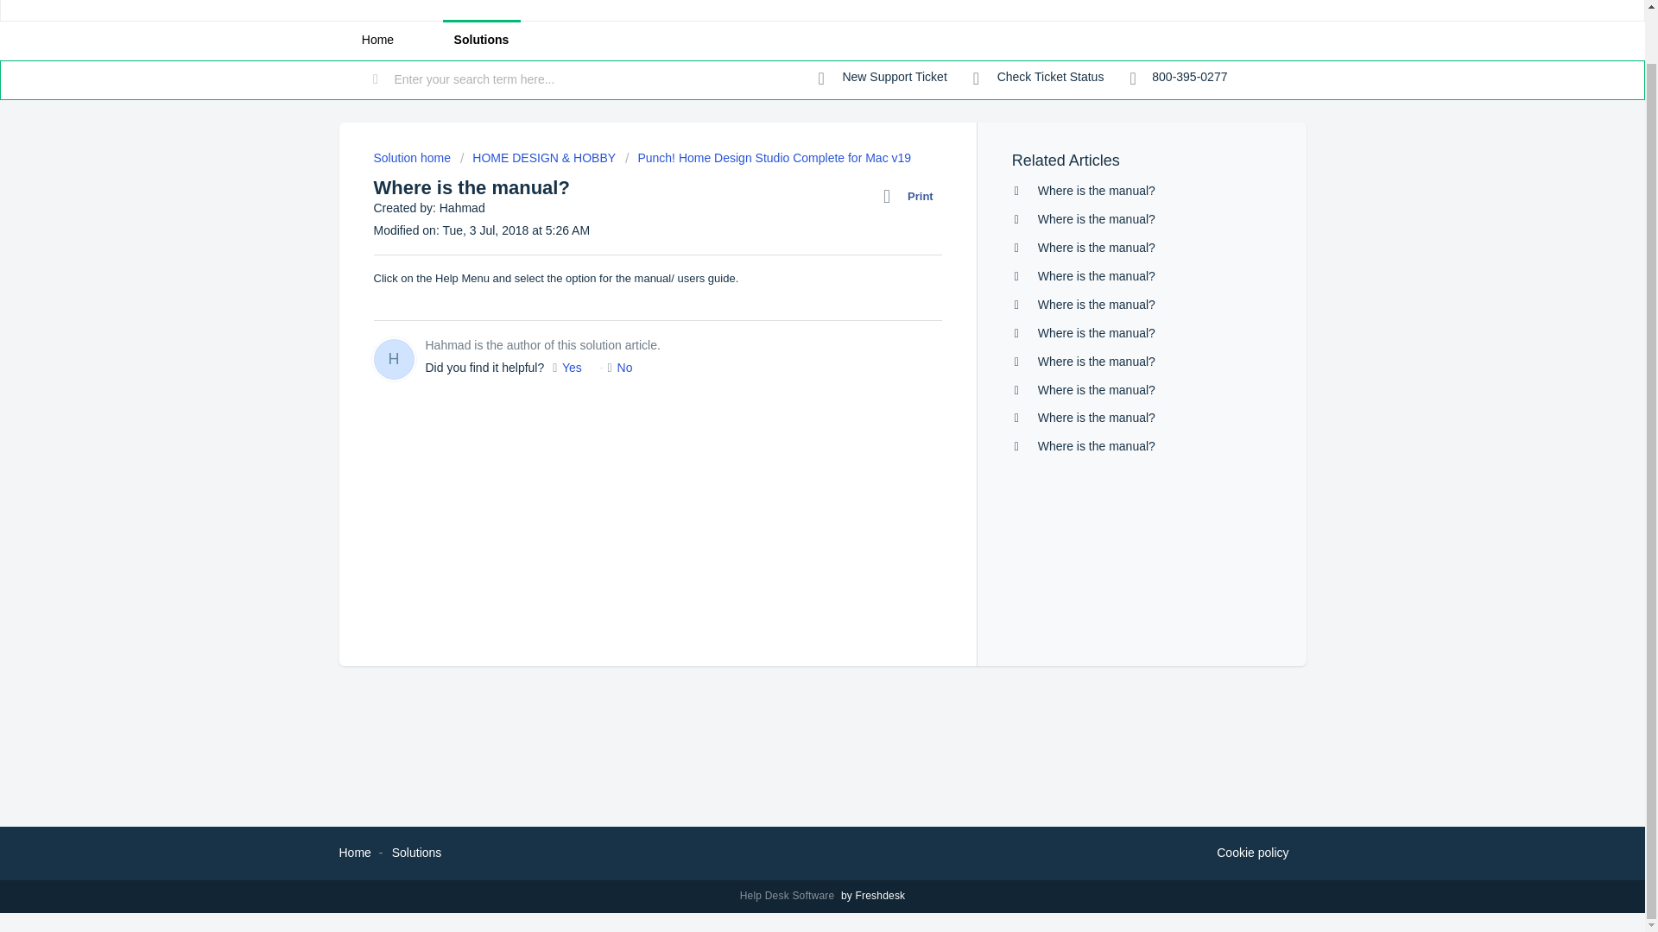  I want to click on Where is the manual?, so click(1097, 247).